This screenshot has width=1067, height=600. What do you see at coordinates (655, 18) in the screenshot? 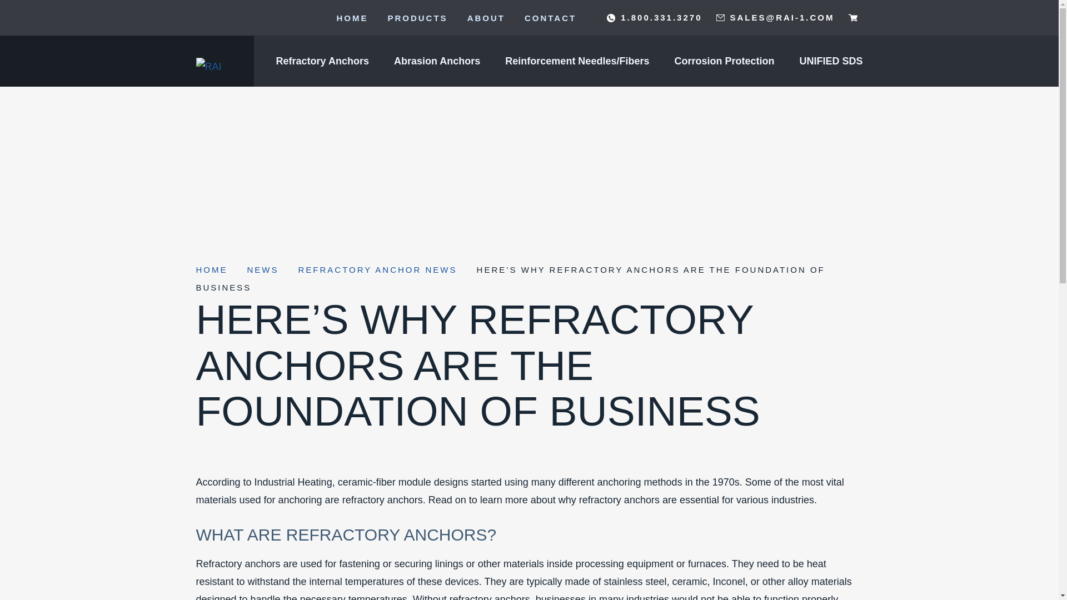
I see `1.800.331.3270` at bounding box center [655, 18].